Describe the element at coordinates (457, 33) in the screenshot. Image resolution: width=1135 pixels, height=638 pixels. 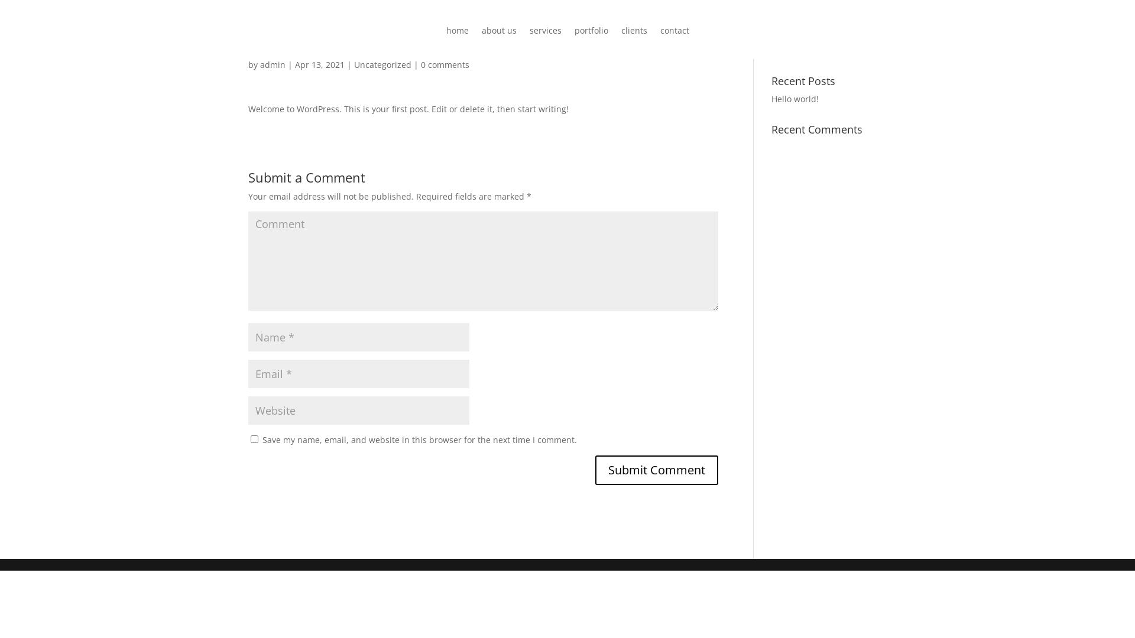
I see `home` at that location.